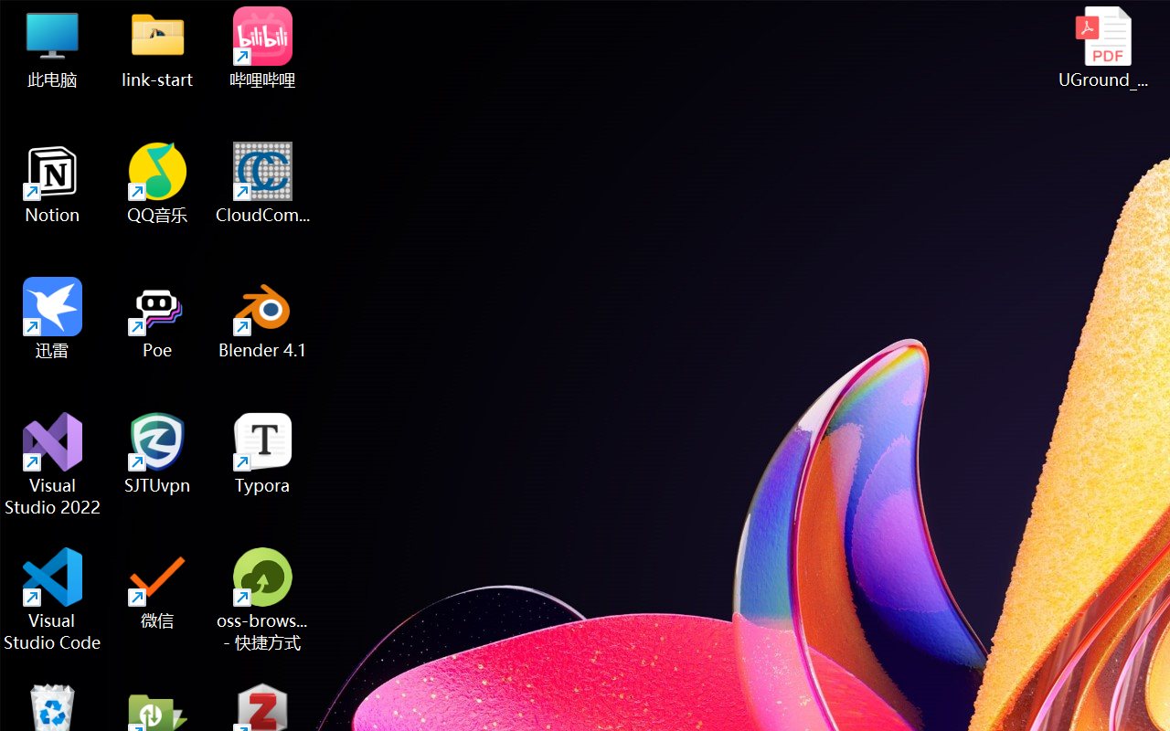 This screenshot has width=1170, height=731. Describe the element at coordinates (1102, 48) in the screenshot. I see `UGround_paper.pdf` at that location.